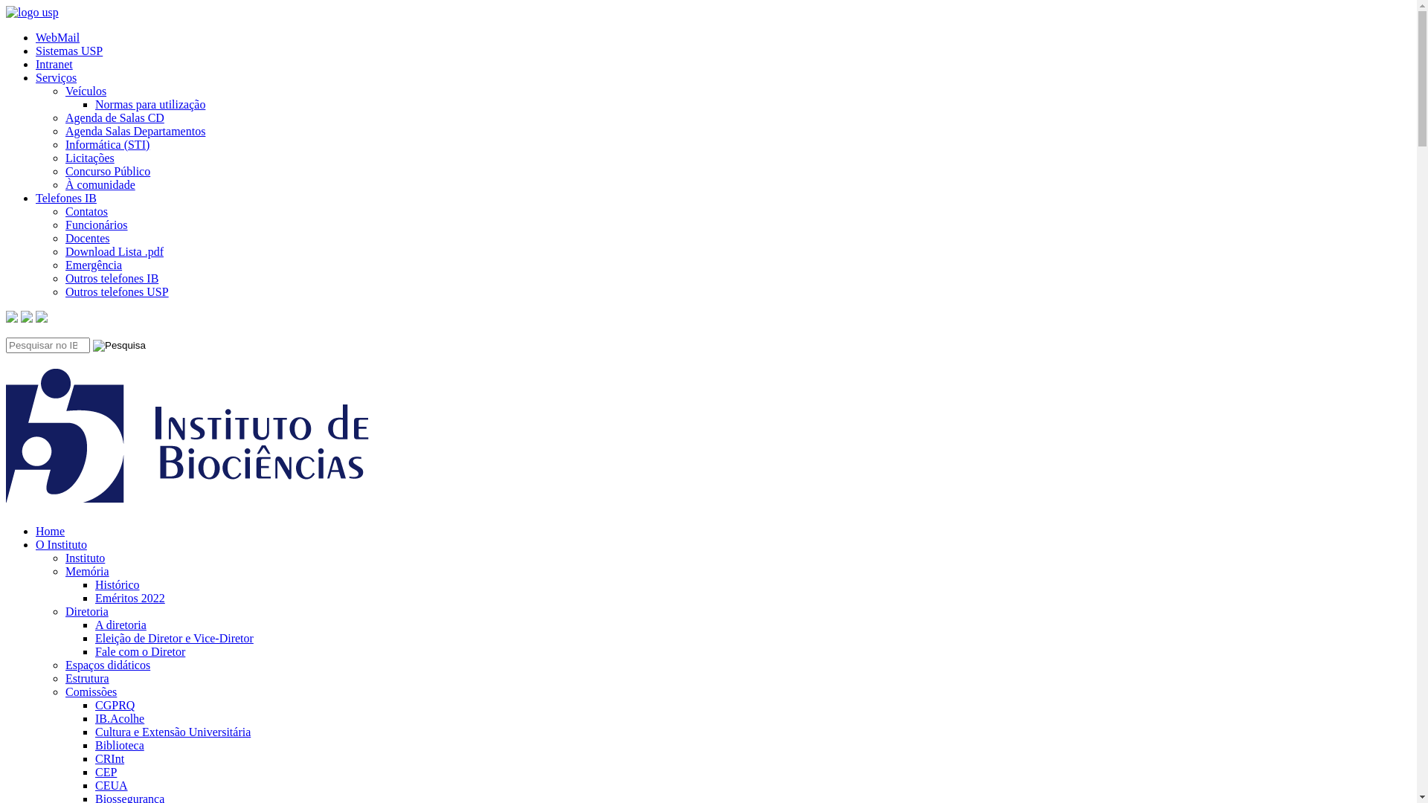  I want to click on Telefones IB, so click(66, 198).